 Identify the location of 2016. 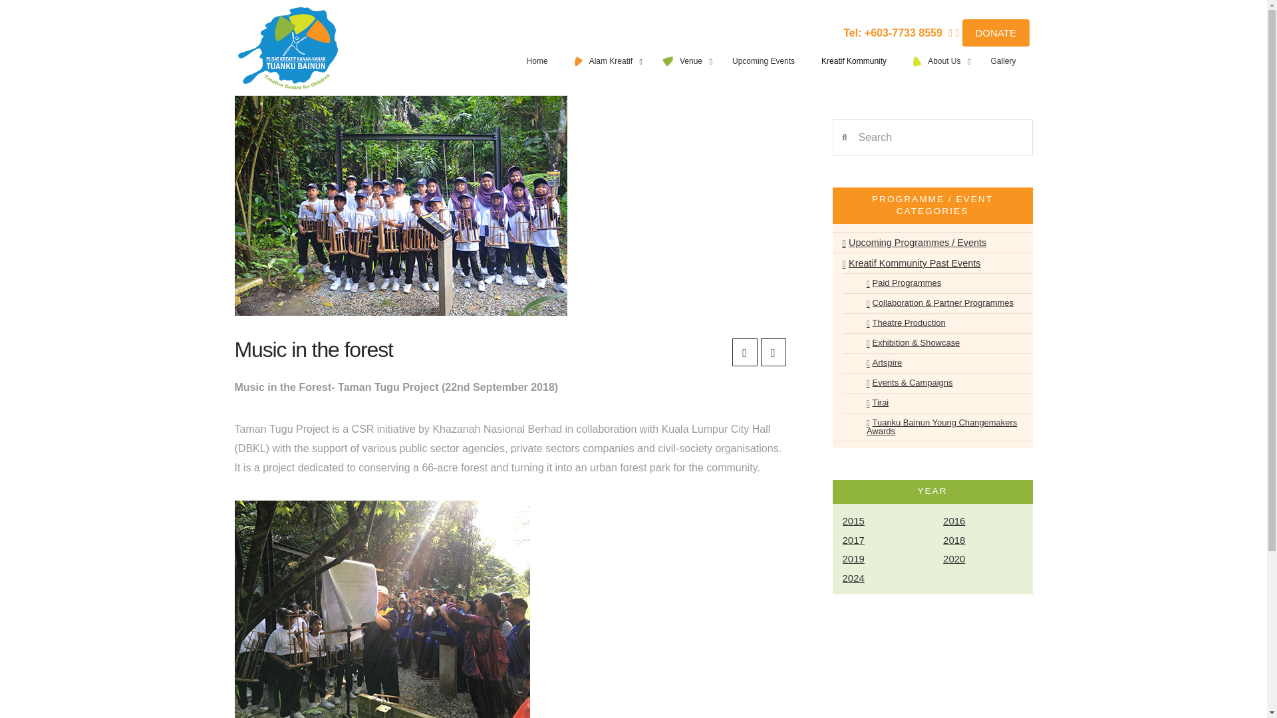
(987, 521).